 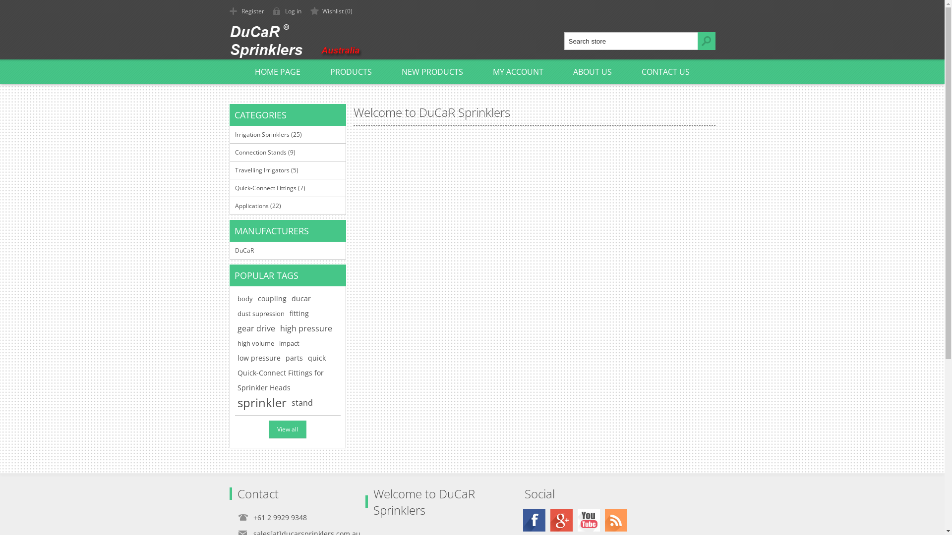 I want to click on coupling, so click(x=272, y=299).